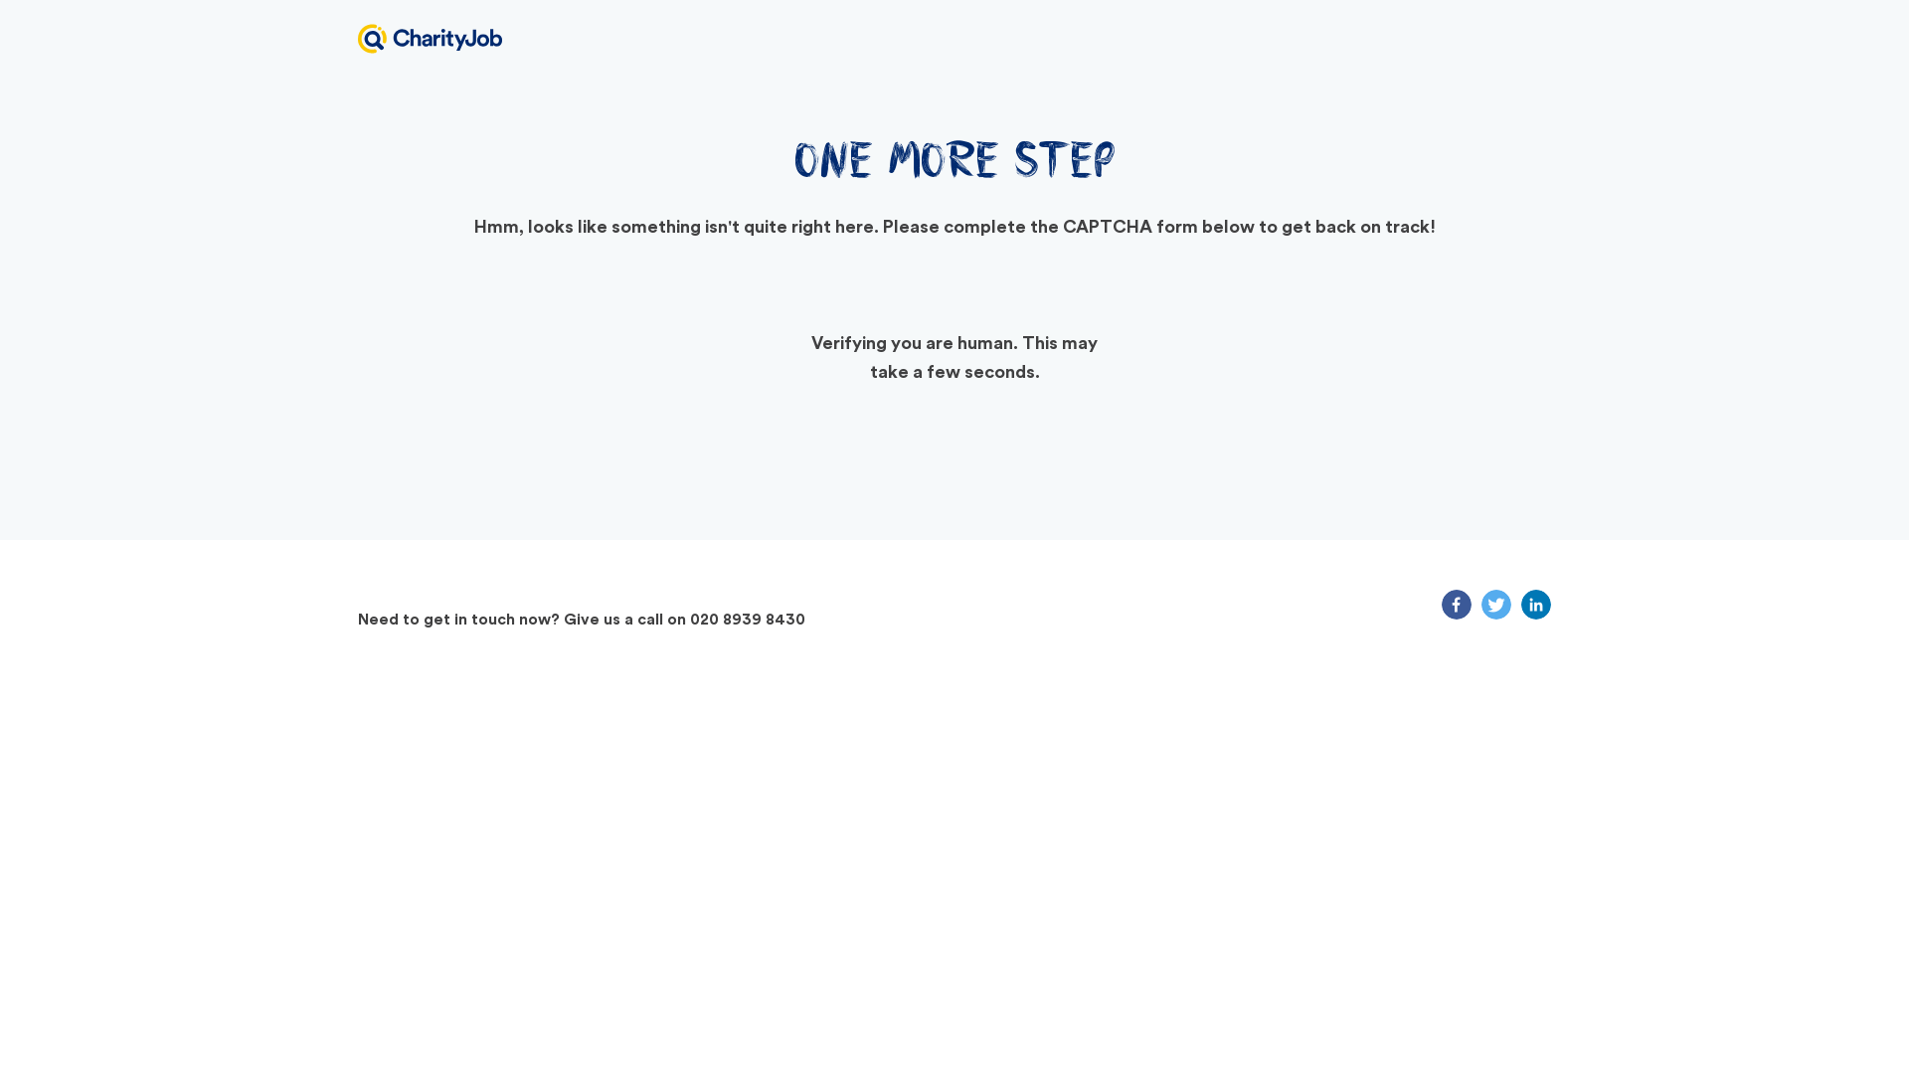  Describe the element at coordinates (748, 619) in the screenshot. I see `020 8939 8430` at that location.